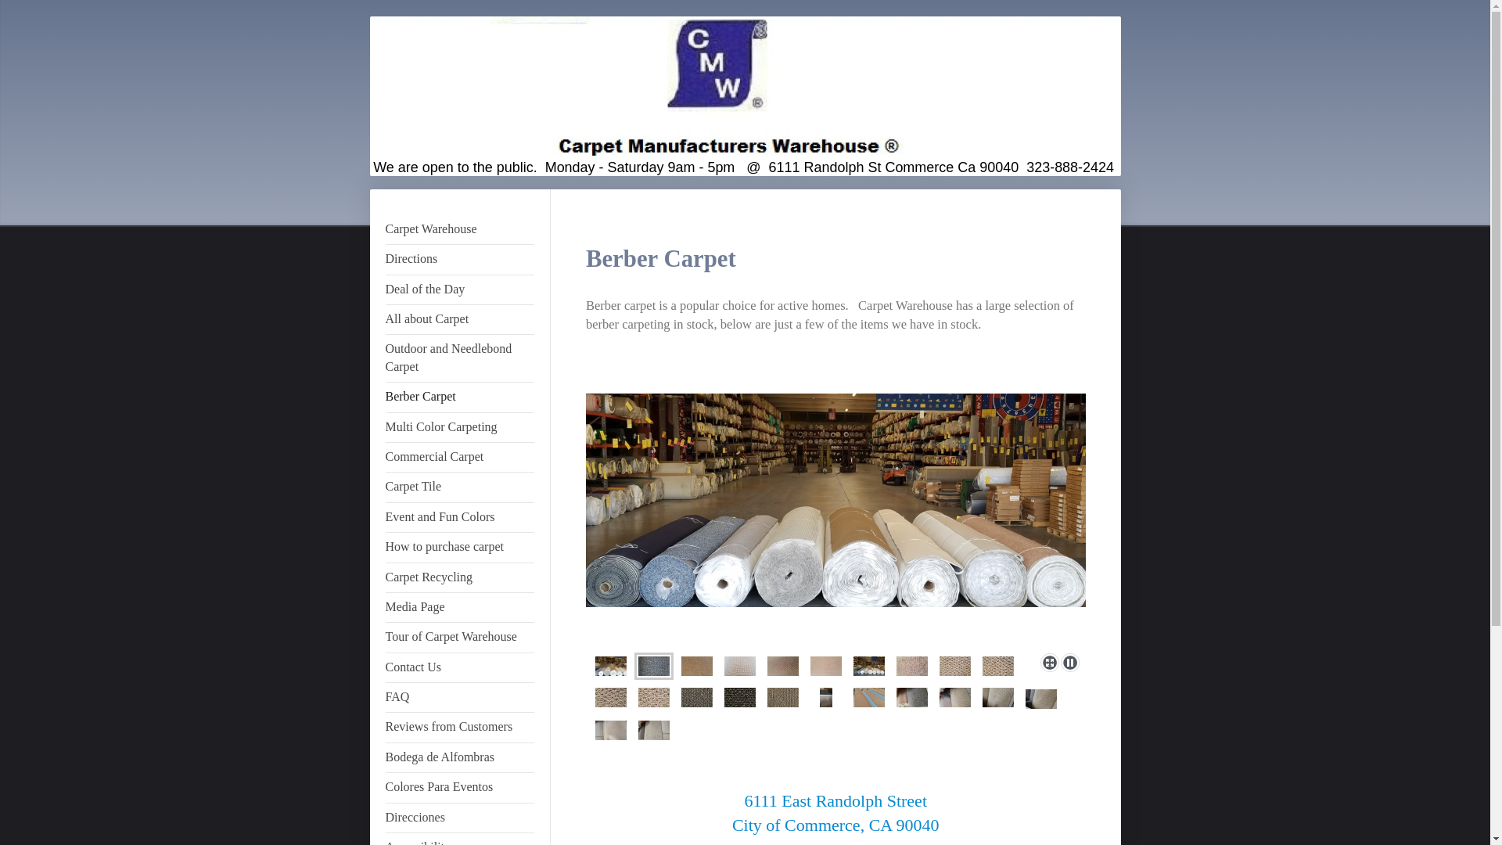  I want to click on Media Page, so click(458, 607).